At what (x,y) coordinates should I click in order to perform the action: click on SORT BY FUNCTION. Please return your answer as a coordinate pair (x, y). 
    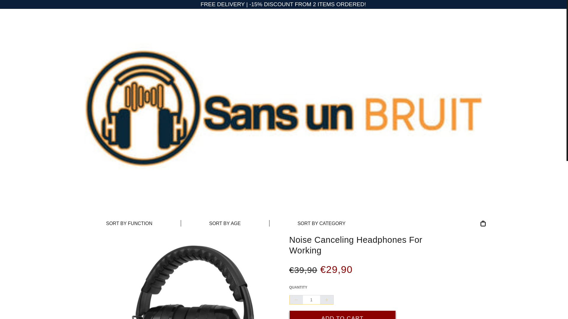
    Looking at the image, I should click on (129, 223).